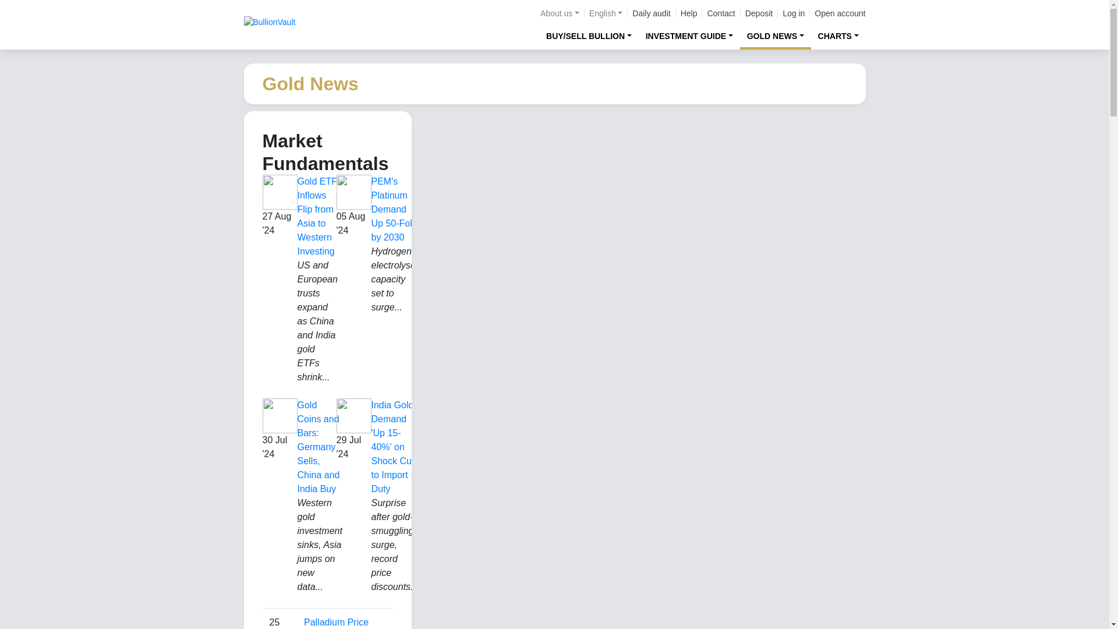 This screenshot has height=629, width=1118. What do you see at coordinates (840, 13) in the screenshot?
I see `Open account` at bounding box center [840, 13].